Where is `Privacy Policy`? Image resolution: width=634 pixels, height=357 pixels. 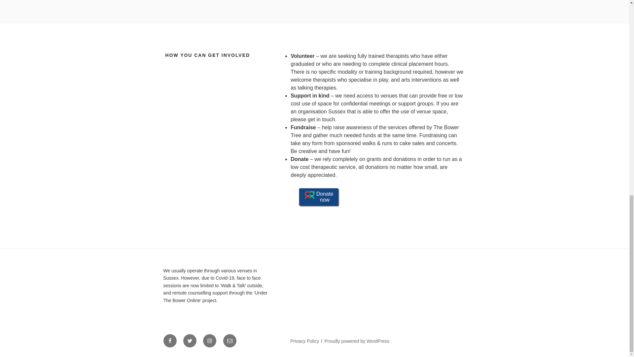 Privacy Policy is located at coordinates (304, 341).